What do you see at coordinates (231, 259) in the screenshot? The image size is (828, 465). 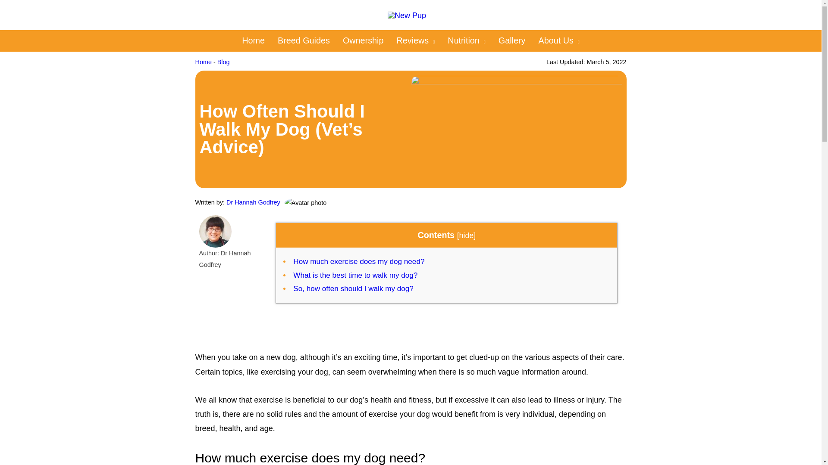 I see `Author: Dr Hannah Godfrey` at bounding box center [231, 259].